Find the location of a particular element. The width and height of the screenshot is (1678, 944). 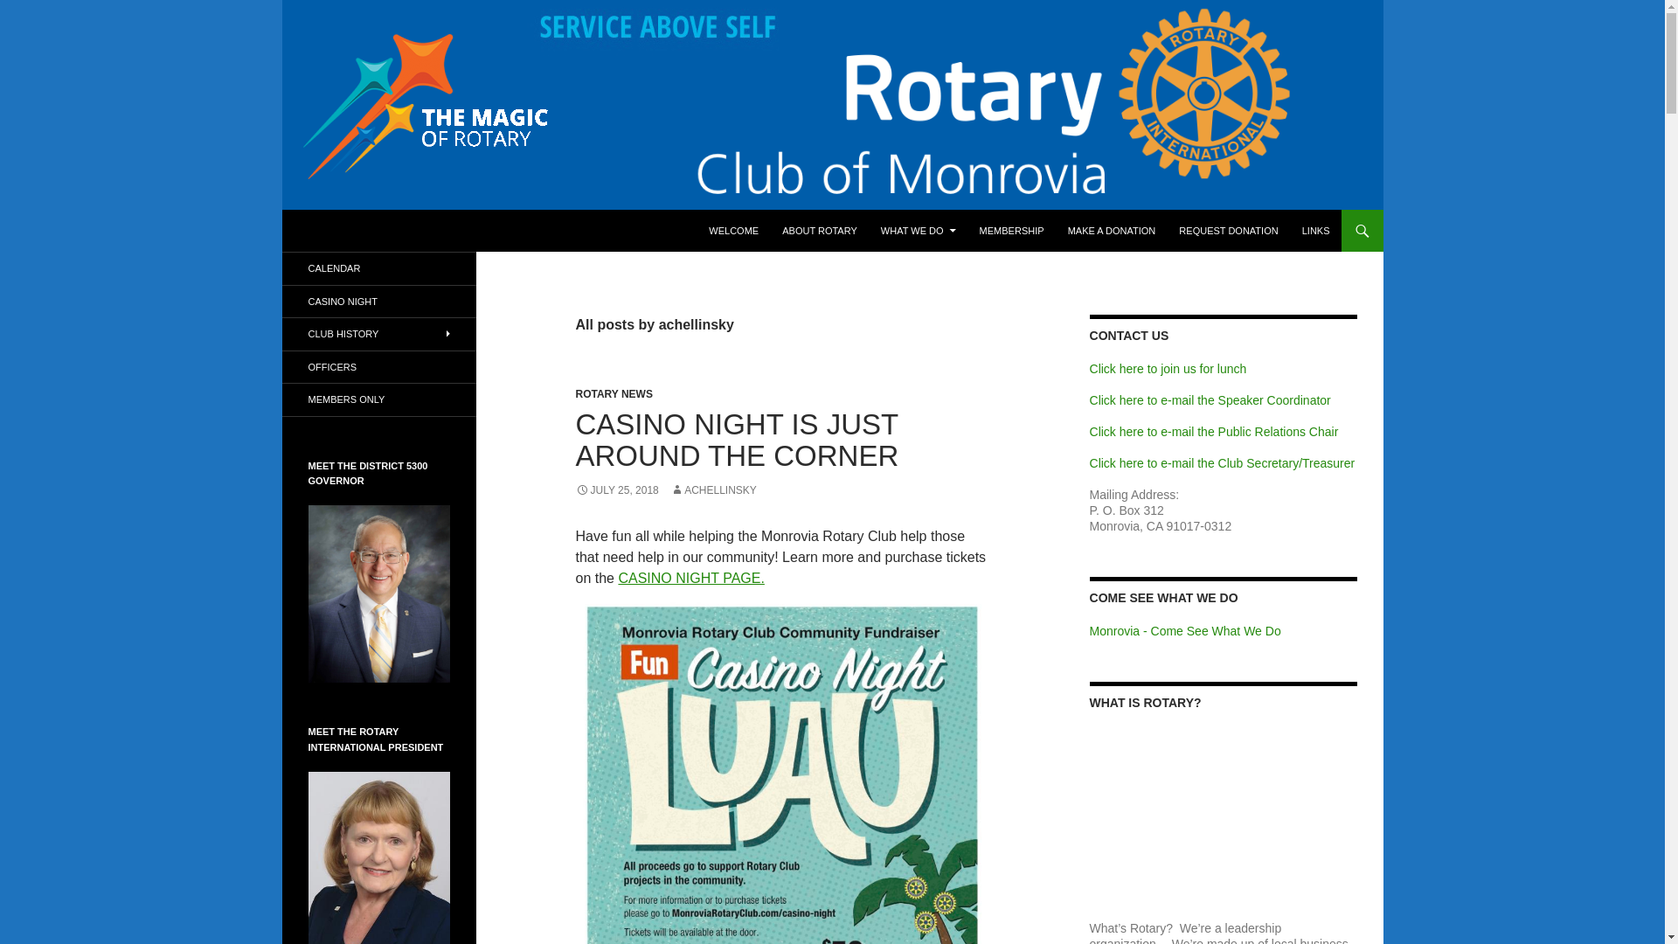

LINKS is located at coordinates (1316, 231).